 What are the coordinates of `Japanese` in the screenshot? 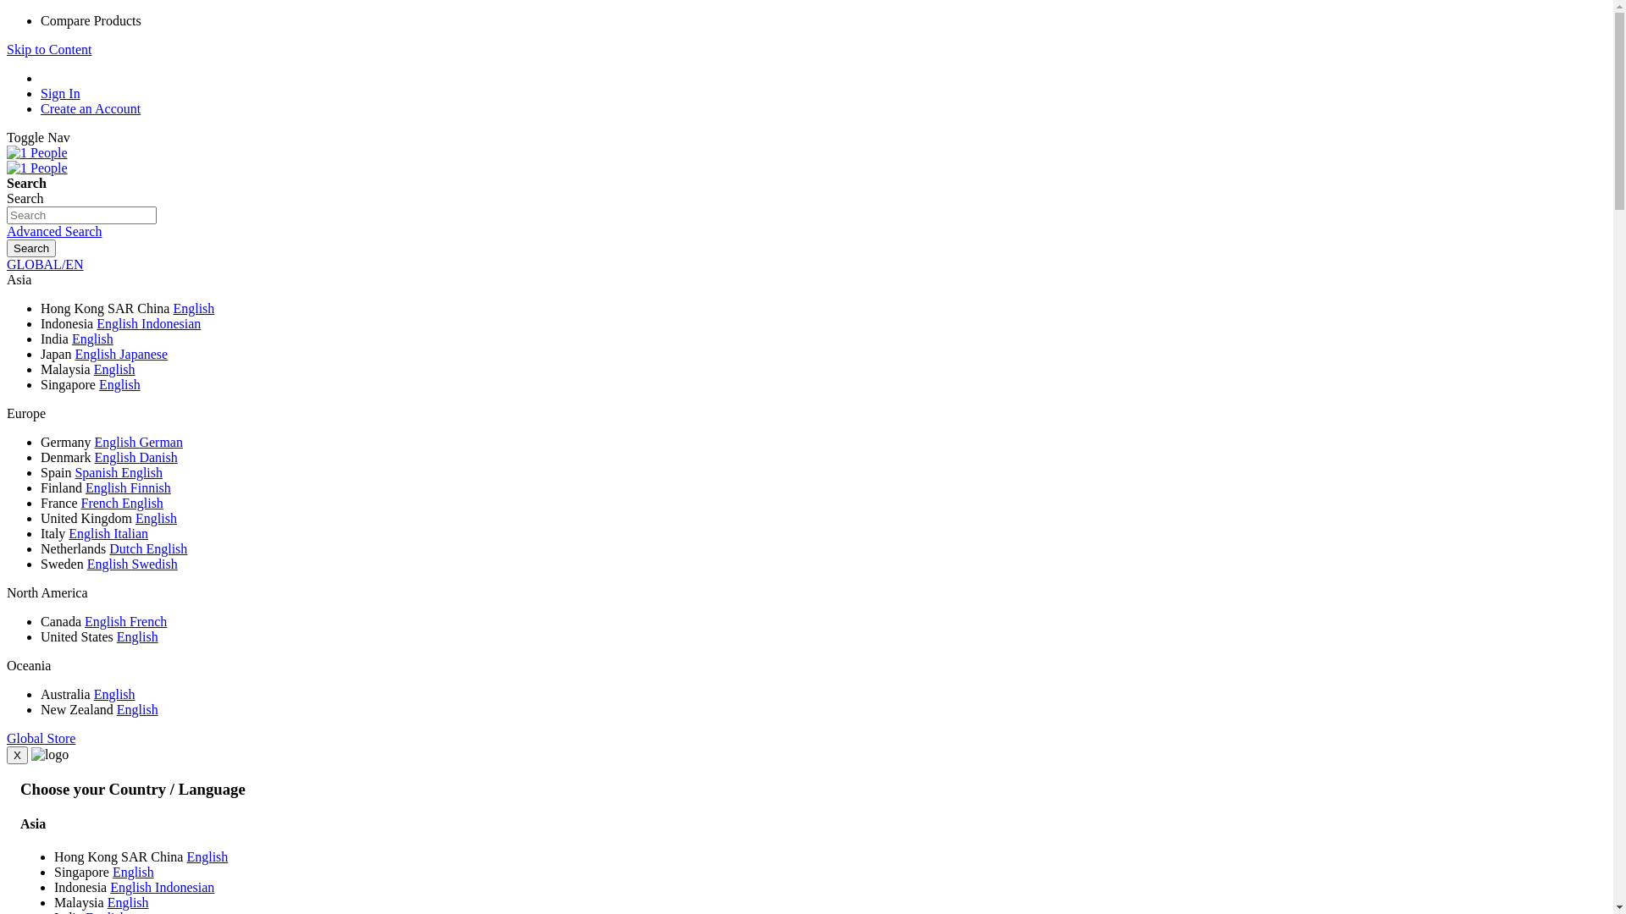 It's located at (144, 354).